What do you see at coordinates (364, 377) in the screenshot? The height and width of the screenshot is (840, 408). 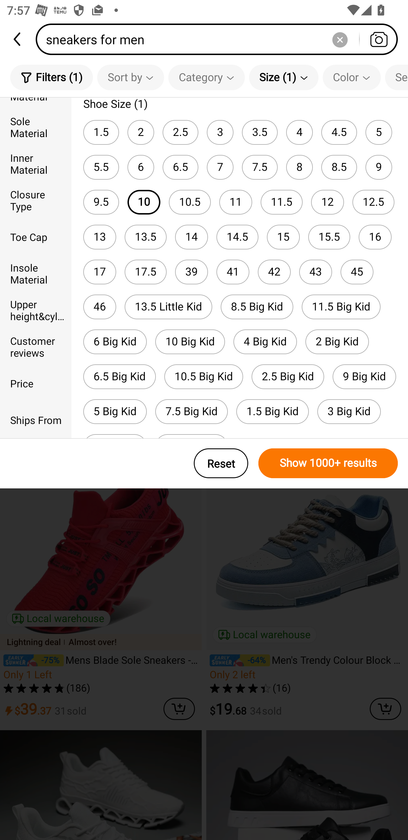 I see `9 Big Kid` at bounding box center [364, 377].